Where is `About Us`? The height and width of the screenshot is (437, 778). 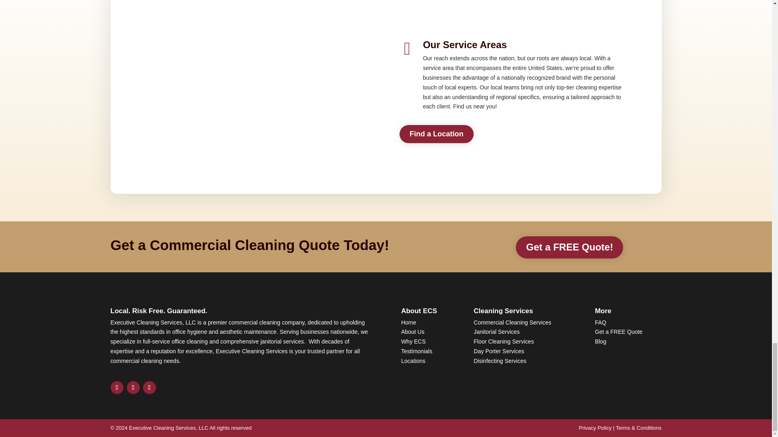
About Us is located at coordinates (413, 332).